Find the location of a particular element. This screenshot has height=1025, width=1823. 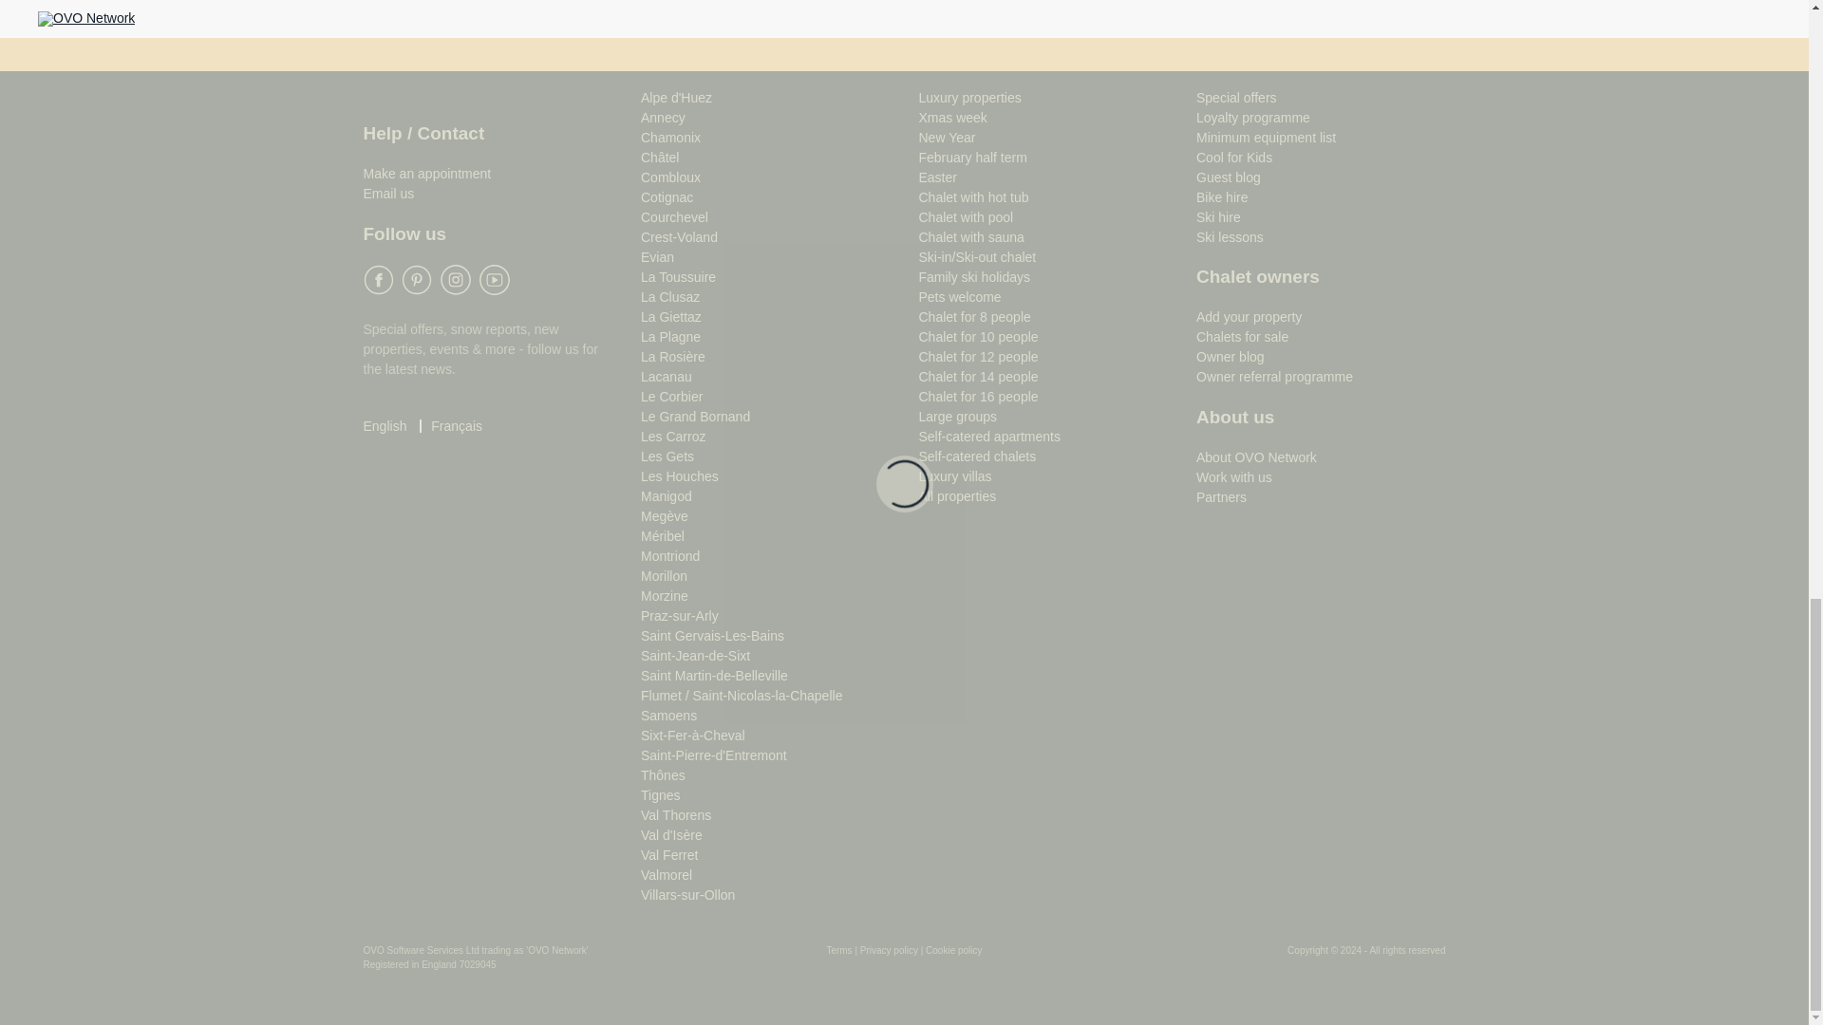

Morzine is located at coordinates (665, 596).